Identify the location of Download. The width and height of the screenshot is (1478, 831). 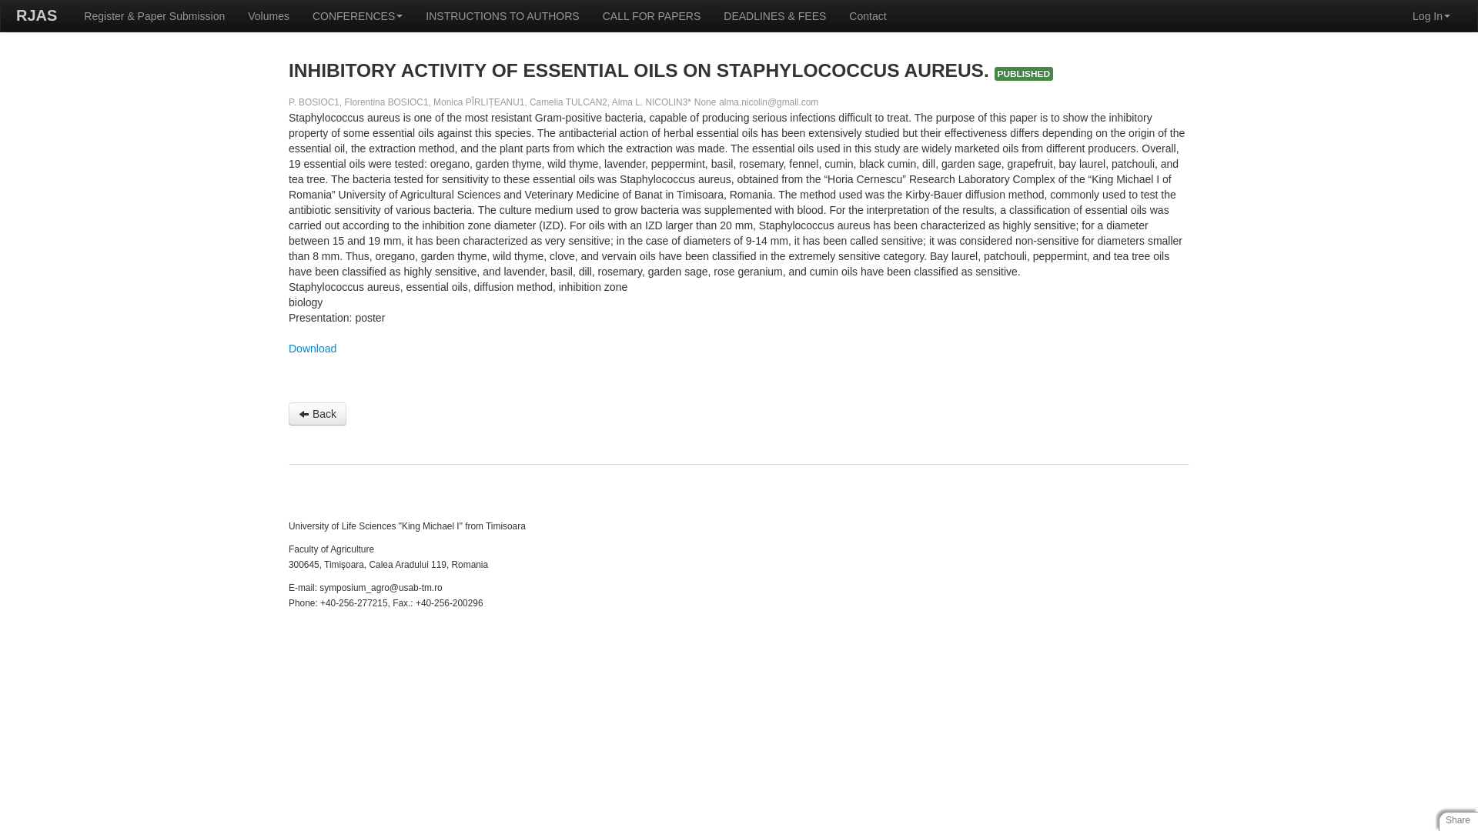
(313, 348).